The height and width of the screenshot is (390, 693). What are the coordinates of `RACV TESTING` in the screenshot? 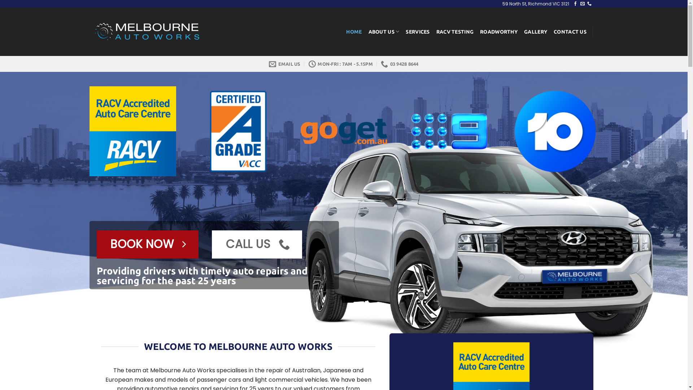 It's located at (455, 32).